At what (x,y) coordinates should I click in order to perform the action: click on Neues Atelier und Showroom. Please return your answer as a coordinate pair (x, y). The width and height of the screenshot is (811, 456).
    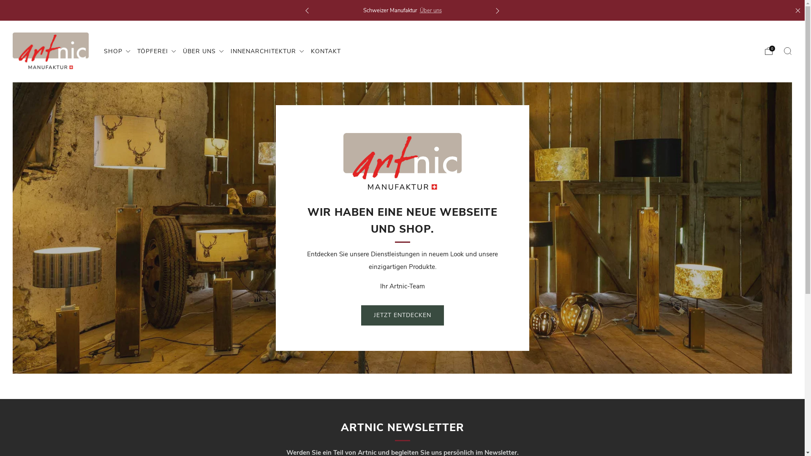
    Looking at the image, I should click on (427, 11).